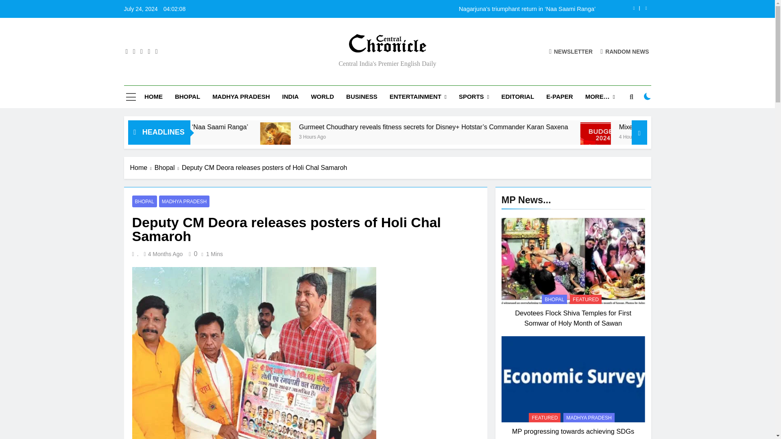 This screenshot has width=781, height=439. I want to click on ENTERTAINMENT, so click(418, 97).